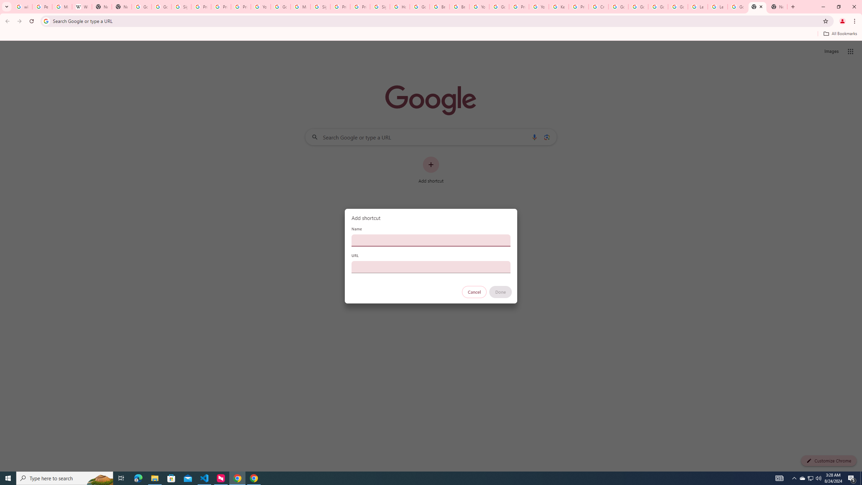 This screenshot has width=862, height=485. What do you see at coordinates (658, 7) in the screenshot?
I see `Google Account Help` at bounding box center [658, 7].